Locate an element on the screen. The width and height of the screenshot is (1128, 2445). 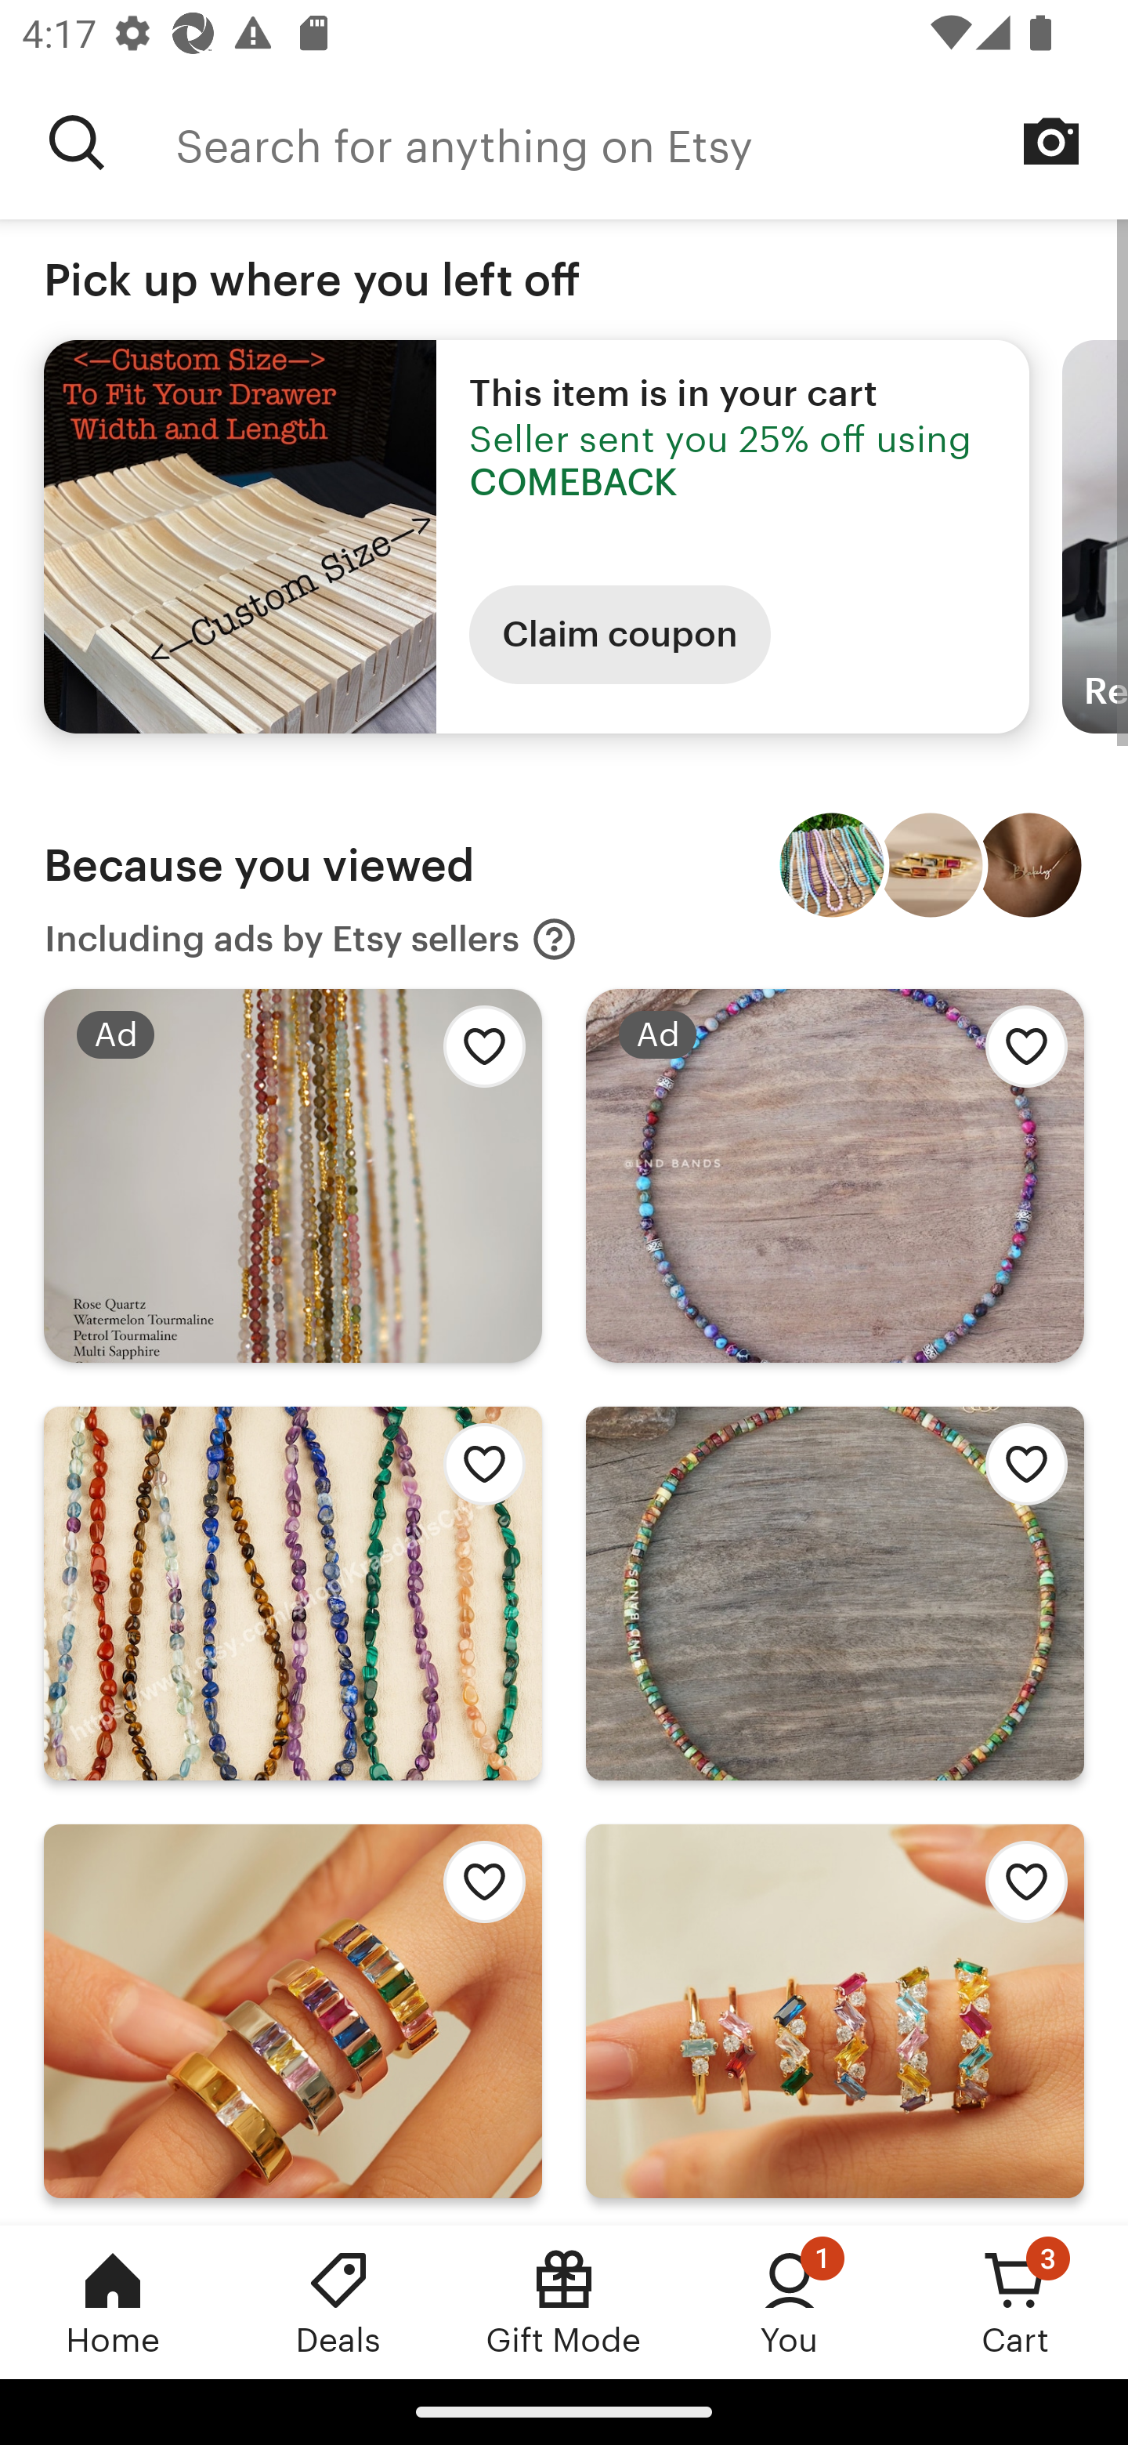
Including ads by Etsy sellers is located at coordinates (311, 939).